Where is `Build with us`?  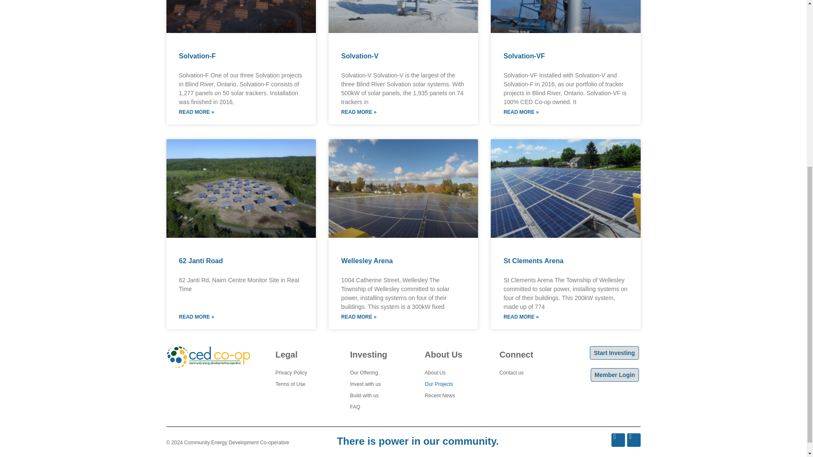
Build with us is located at coordinates (374, 396).